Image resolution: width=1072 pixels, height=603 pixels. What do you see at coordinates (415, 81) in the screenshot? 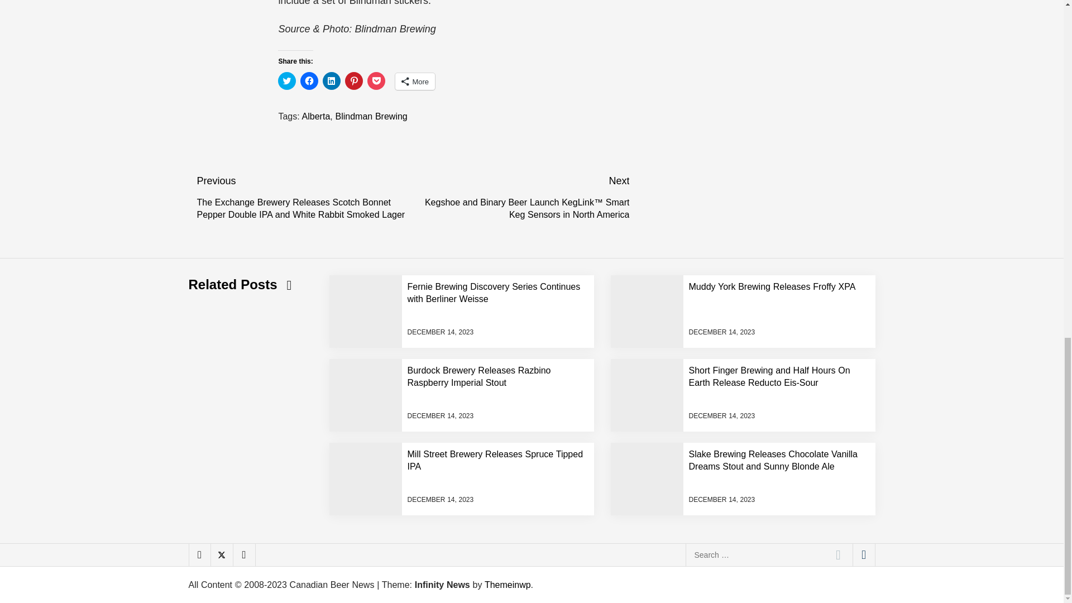
I see `More` at bounding box center [415, 81].